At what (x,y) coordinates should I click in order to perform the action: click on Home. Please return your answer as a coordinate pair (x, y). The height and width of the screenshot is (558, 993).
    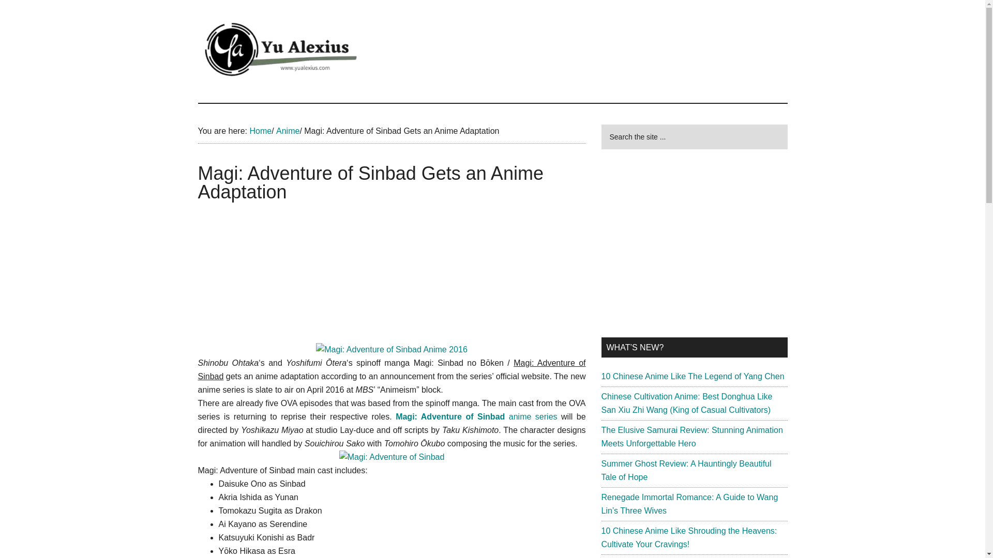
    Looking at the image, I should click on (260, 131).